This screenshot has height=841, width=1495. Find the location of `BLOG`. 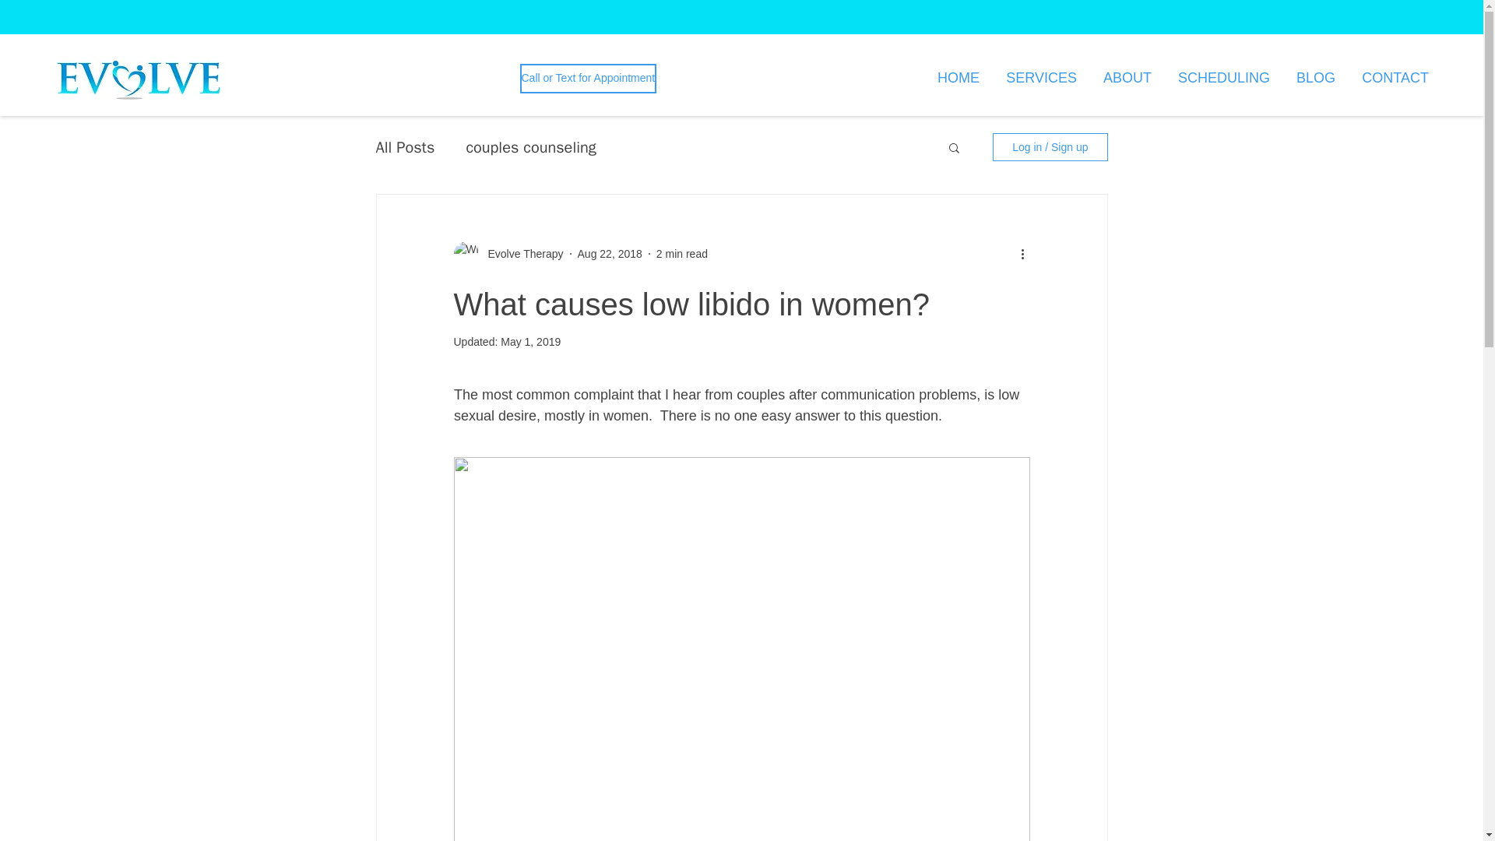

BLOG is located at coordinates (1314, 78).